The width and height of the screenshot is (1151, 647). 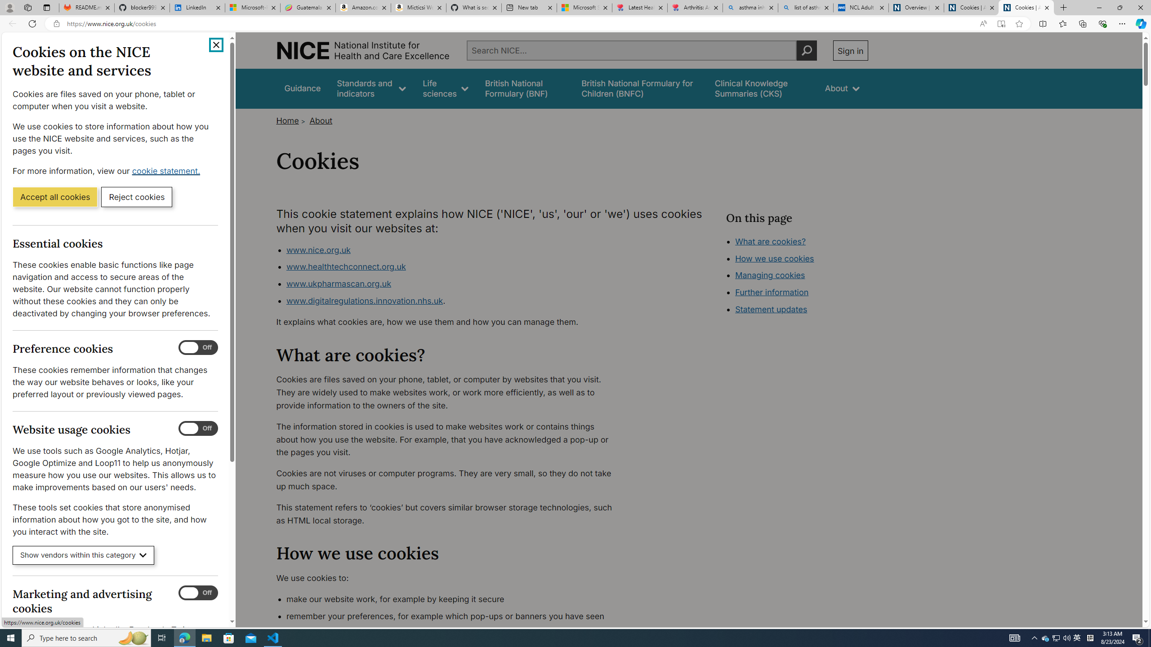 What do you see at coordinates (842, 88) in the screenshot?
I see `About` at bounding box center [842, 88].